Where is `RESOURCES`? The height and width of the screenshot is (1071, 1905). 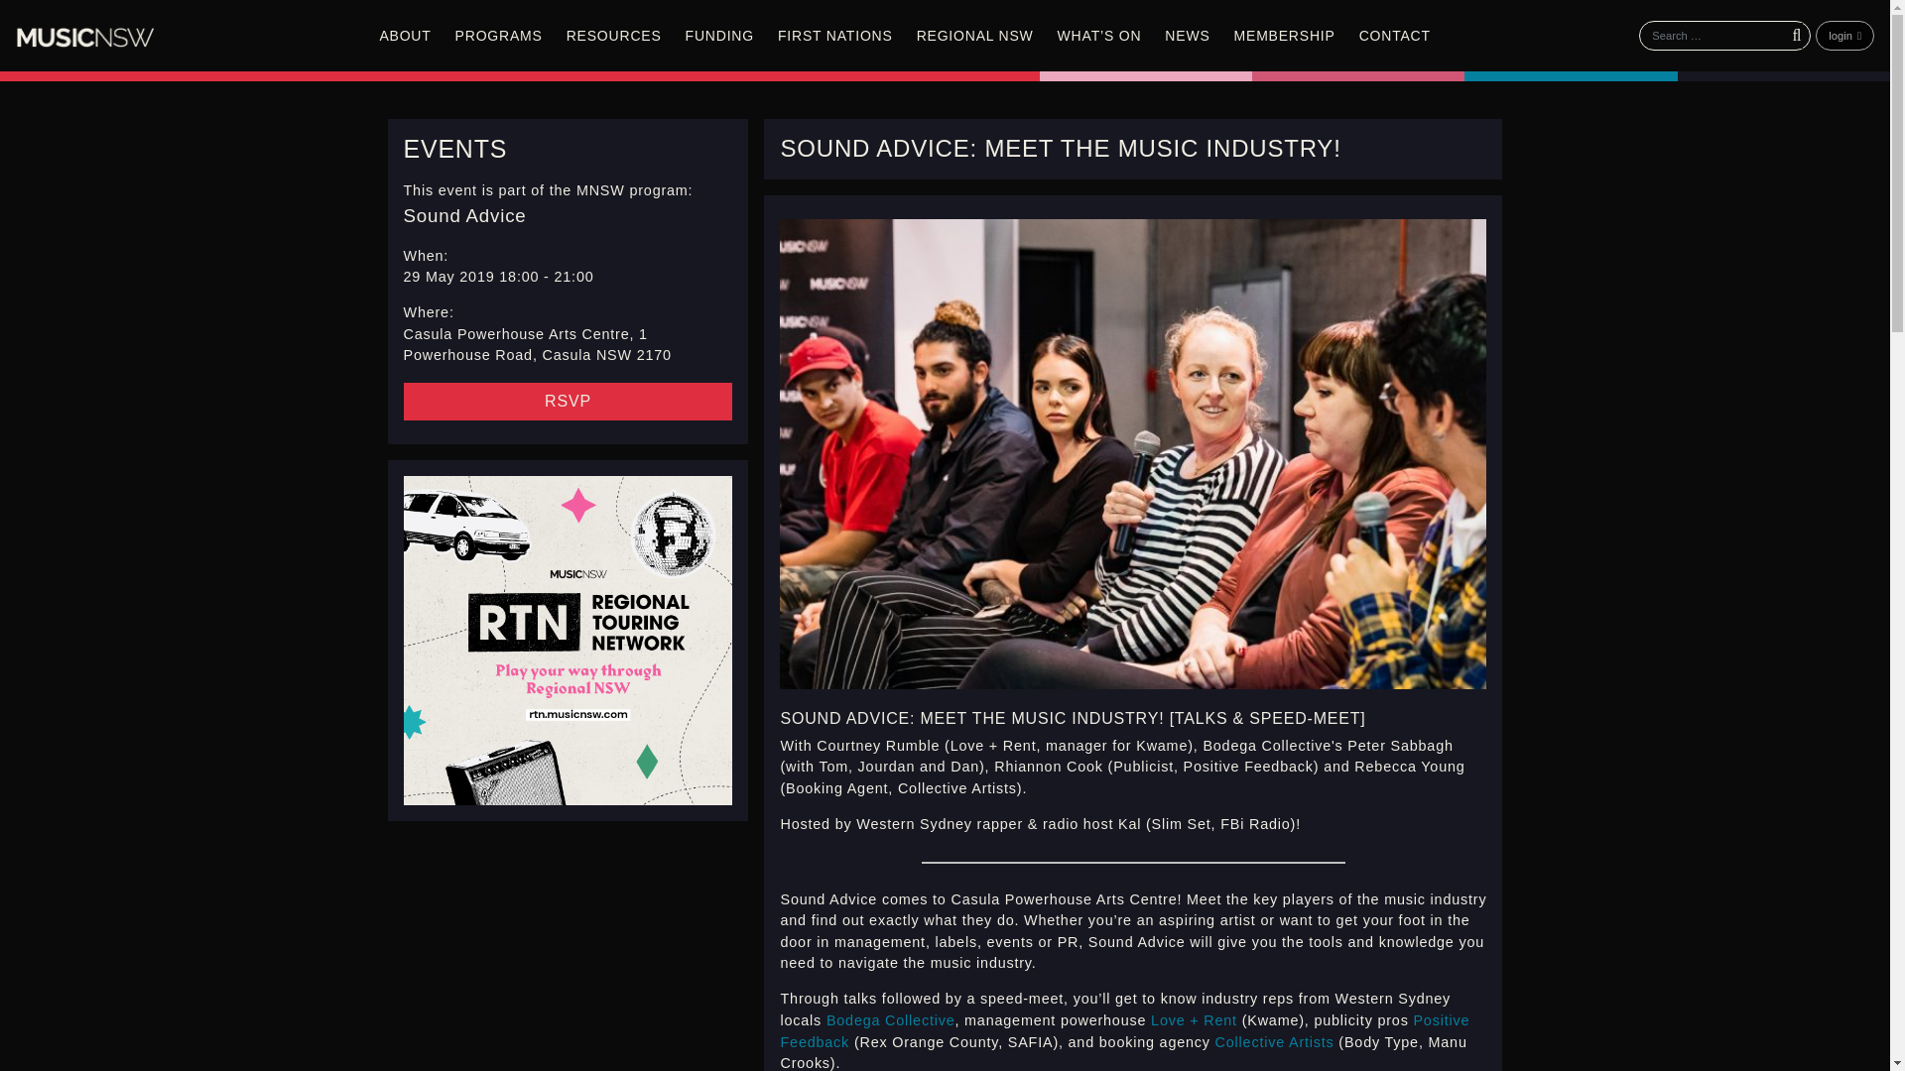 RESOURCES is located at coordinates (613, 36).